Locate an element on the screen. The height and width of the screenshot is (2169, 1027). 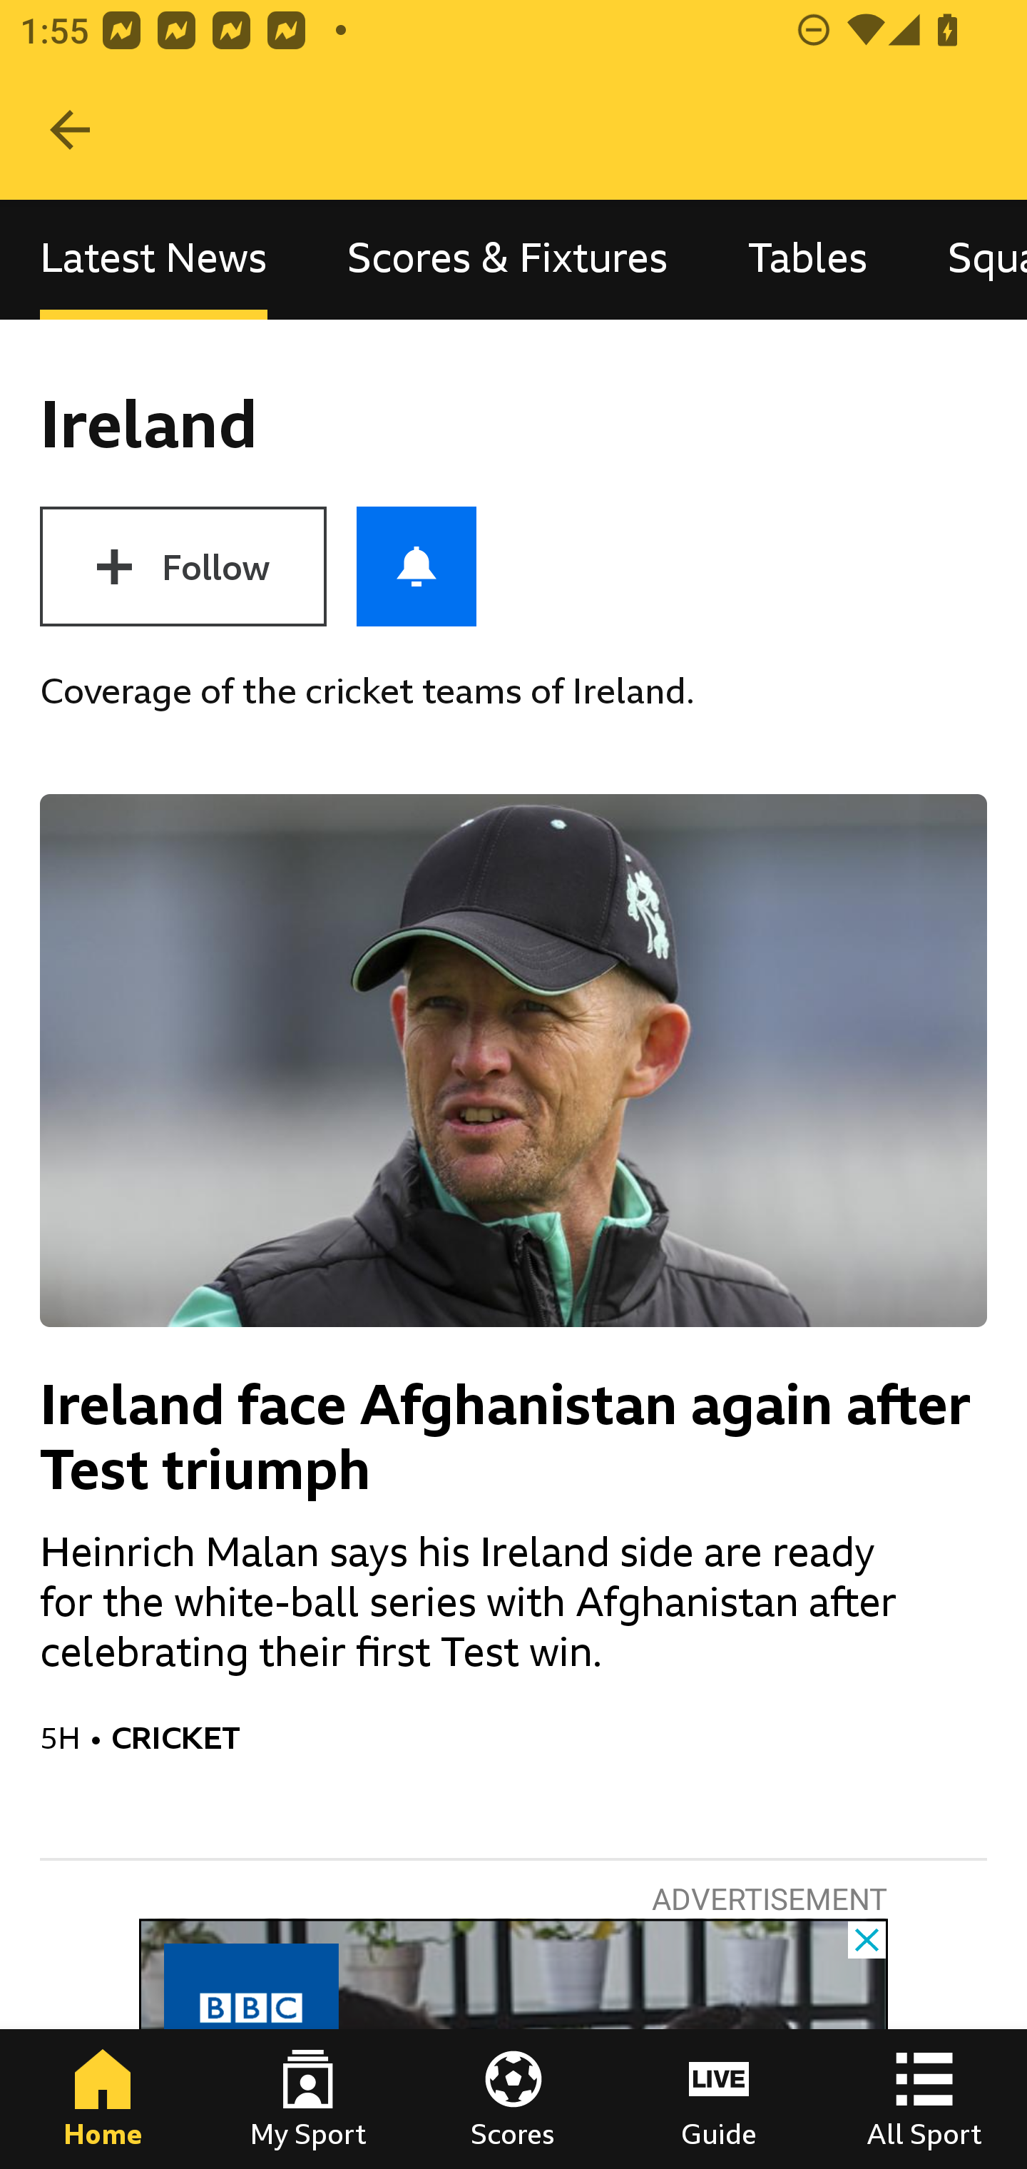
Tables is located at coordinates (807, 258).